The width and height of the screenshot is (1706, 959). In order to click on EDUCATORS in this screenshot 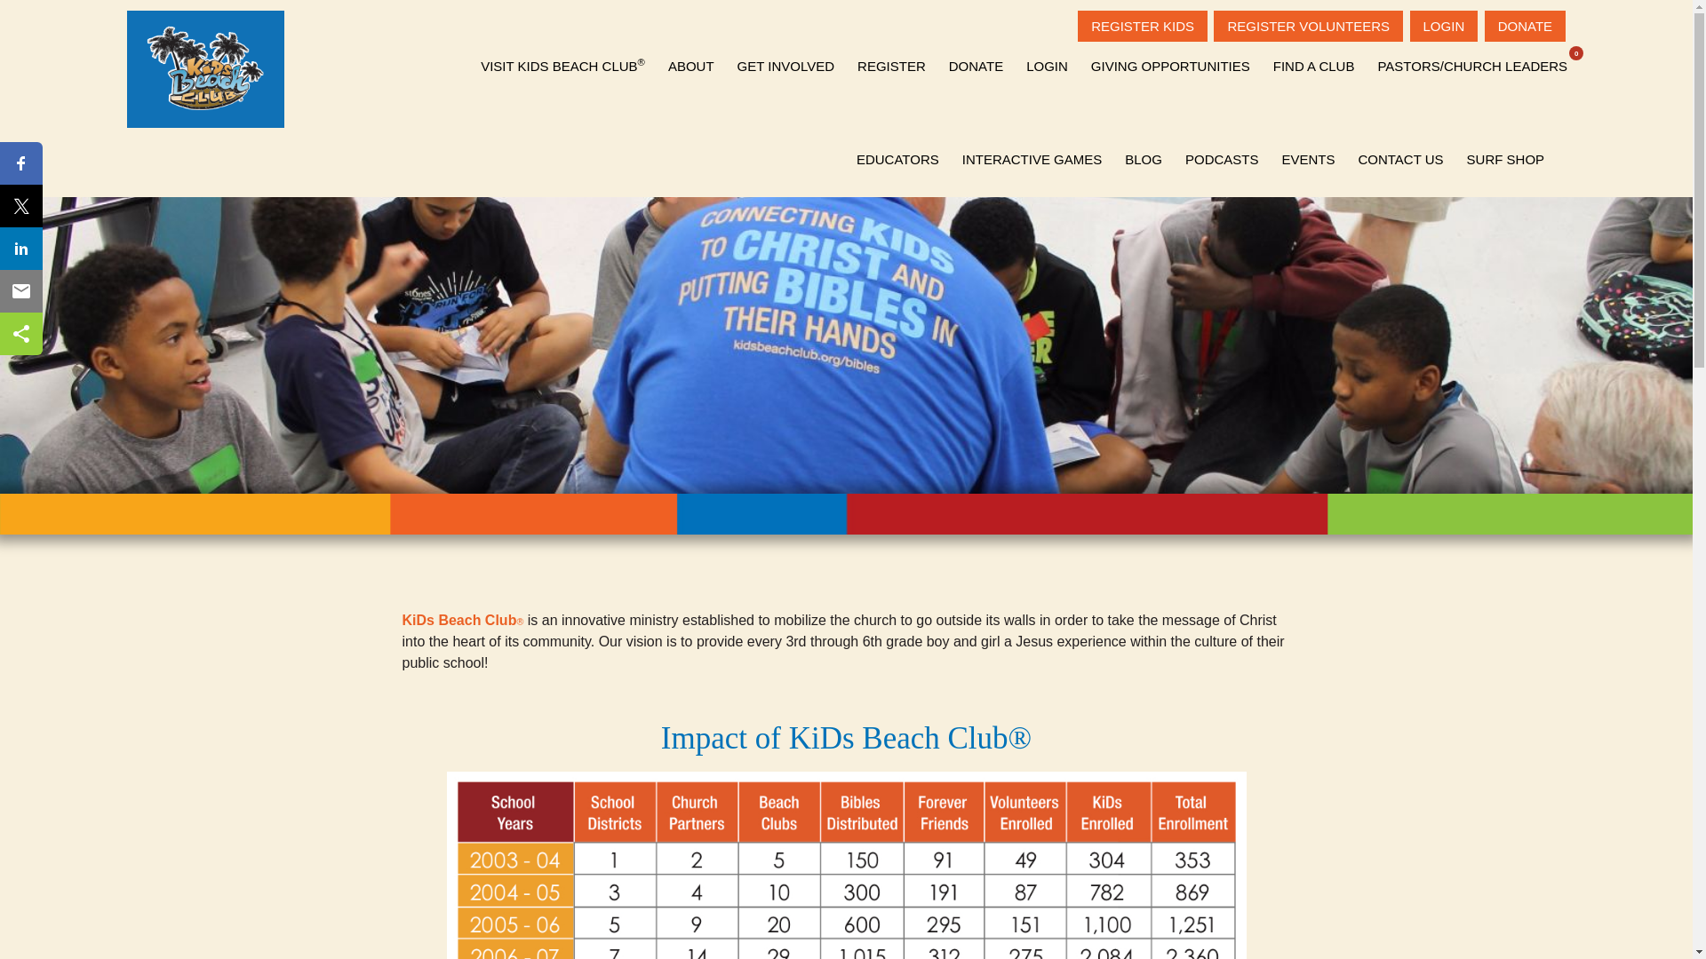, I will do `click(897, 150)`.